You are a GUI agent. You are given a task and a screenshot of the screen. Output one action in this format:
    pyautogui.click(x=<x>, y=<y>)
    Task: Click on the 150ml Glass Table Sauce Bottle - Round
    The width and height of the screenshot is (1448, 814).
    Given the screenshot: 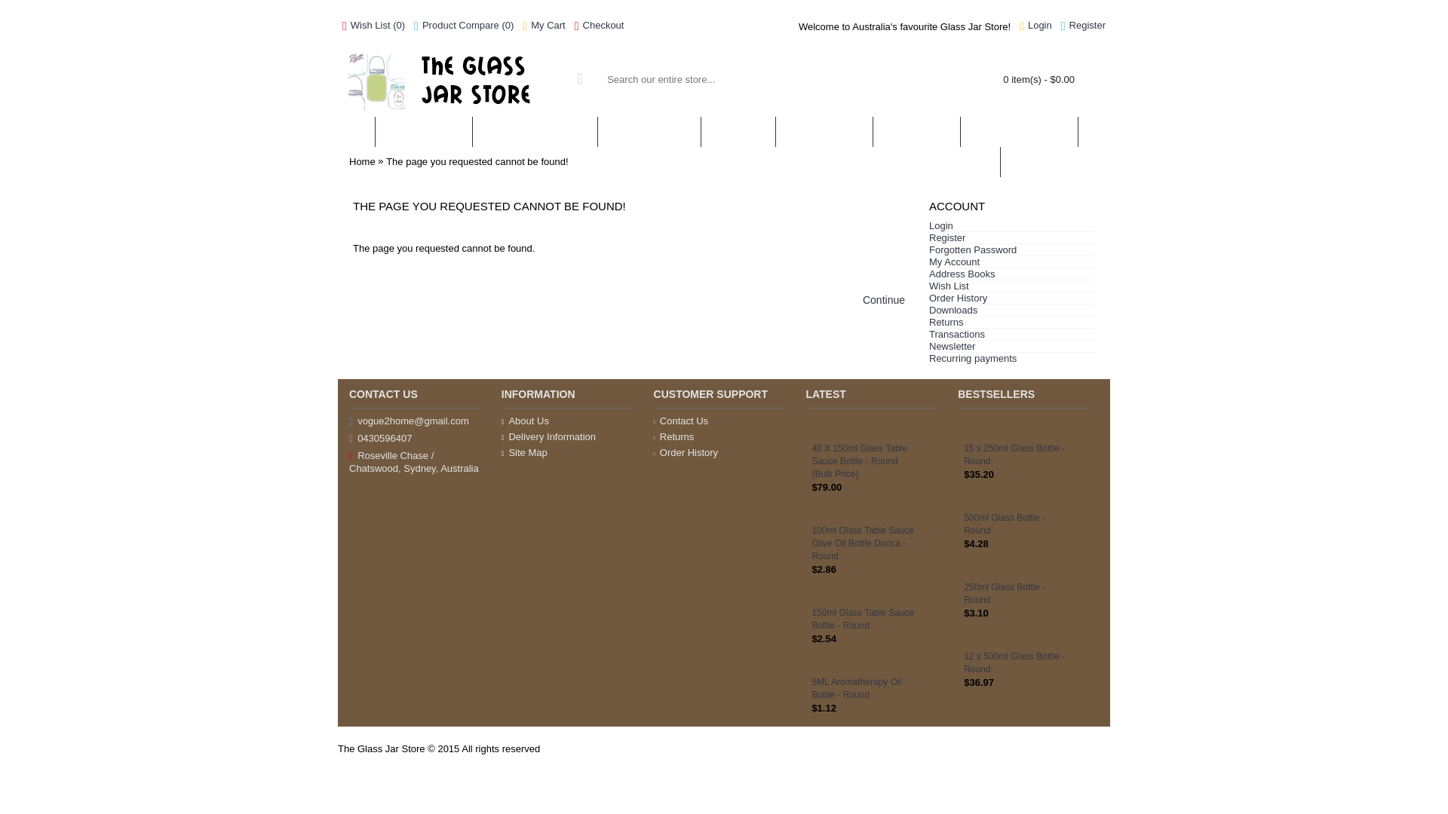 What is the action you would take?
    pyautogui.click(x=865, y=620)
    